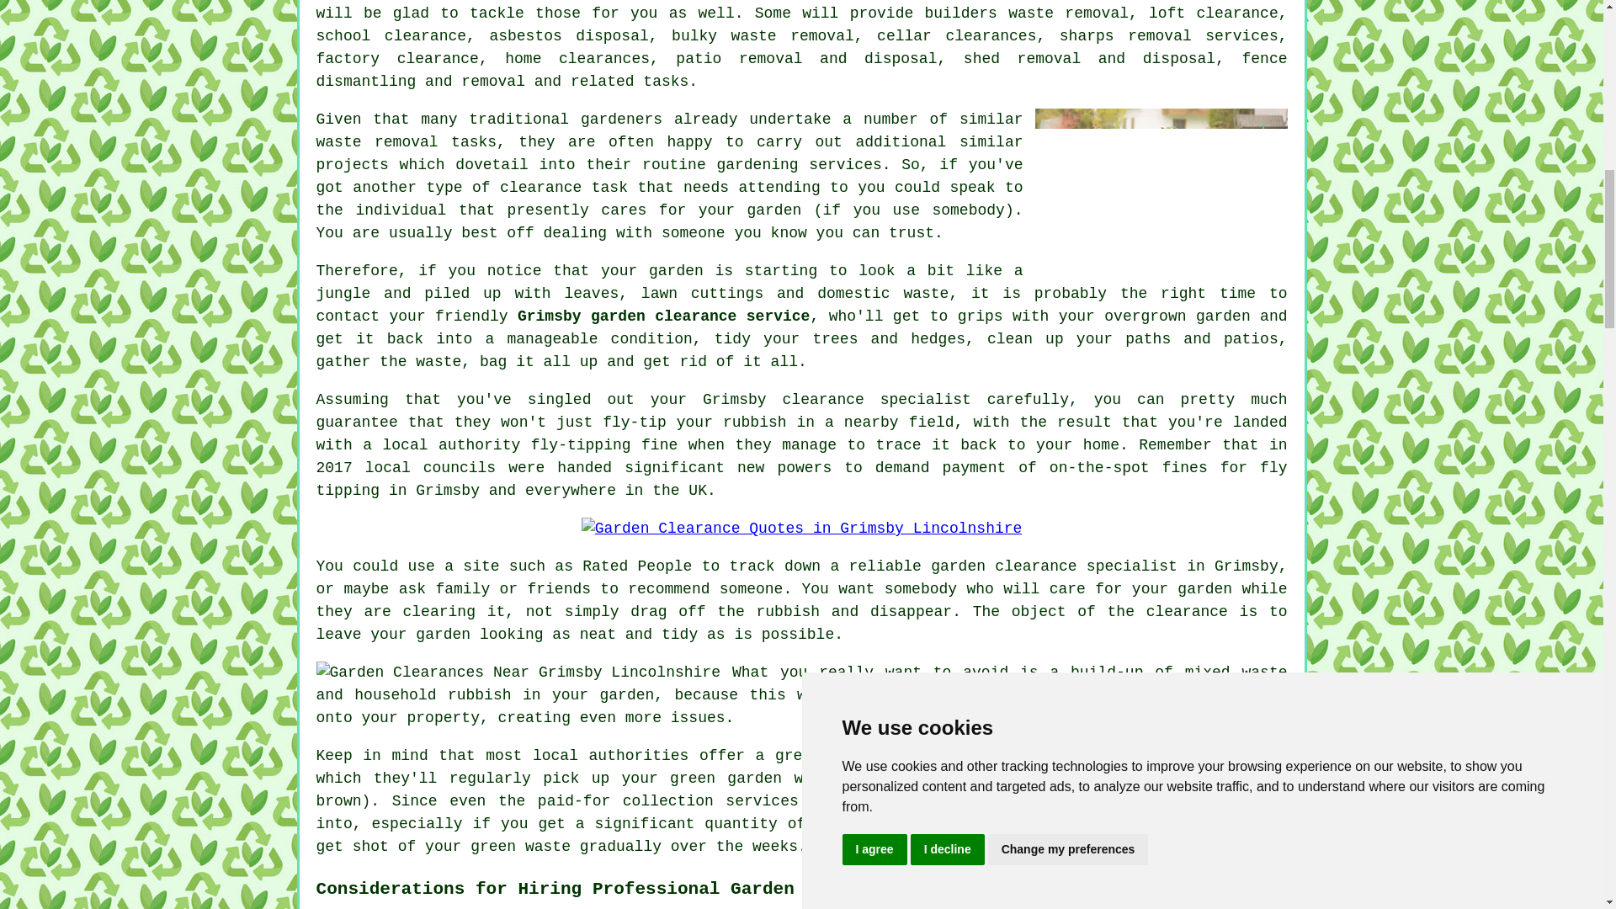  Describe the element at coordinates (540, 187) in the screenshot. I see `clearance` at that location.